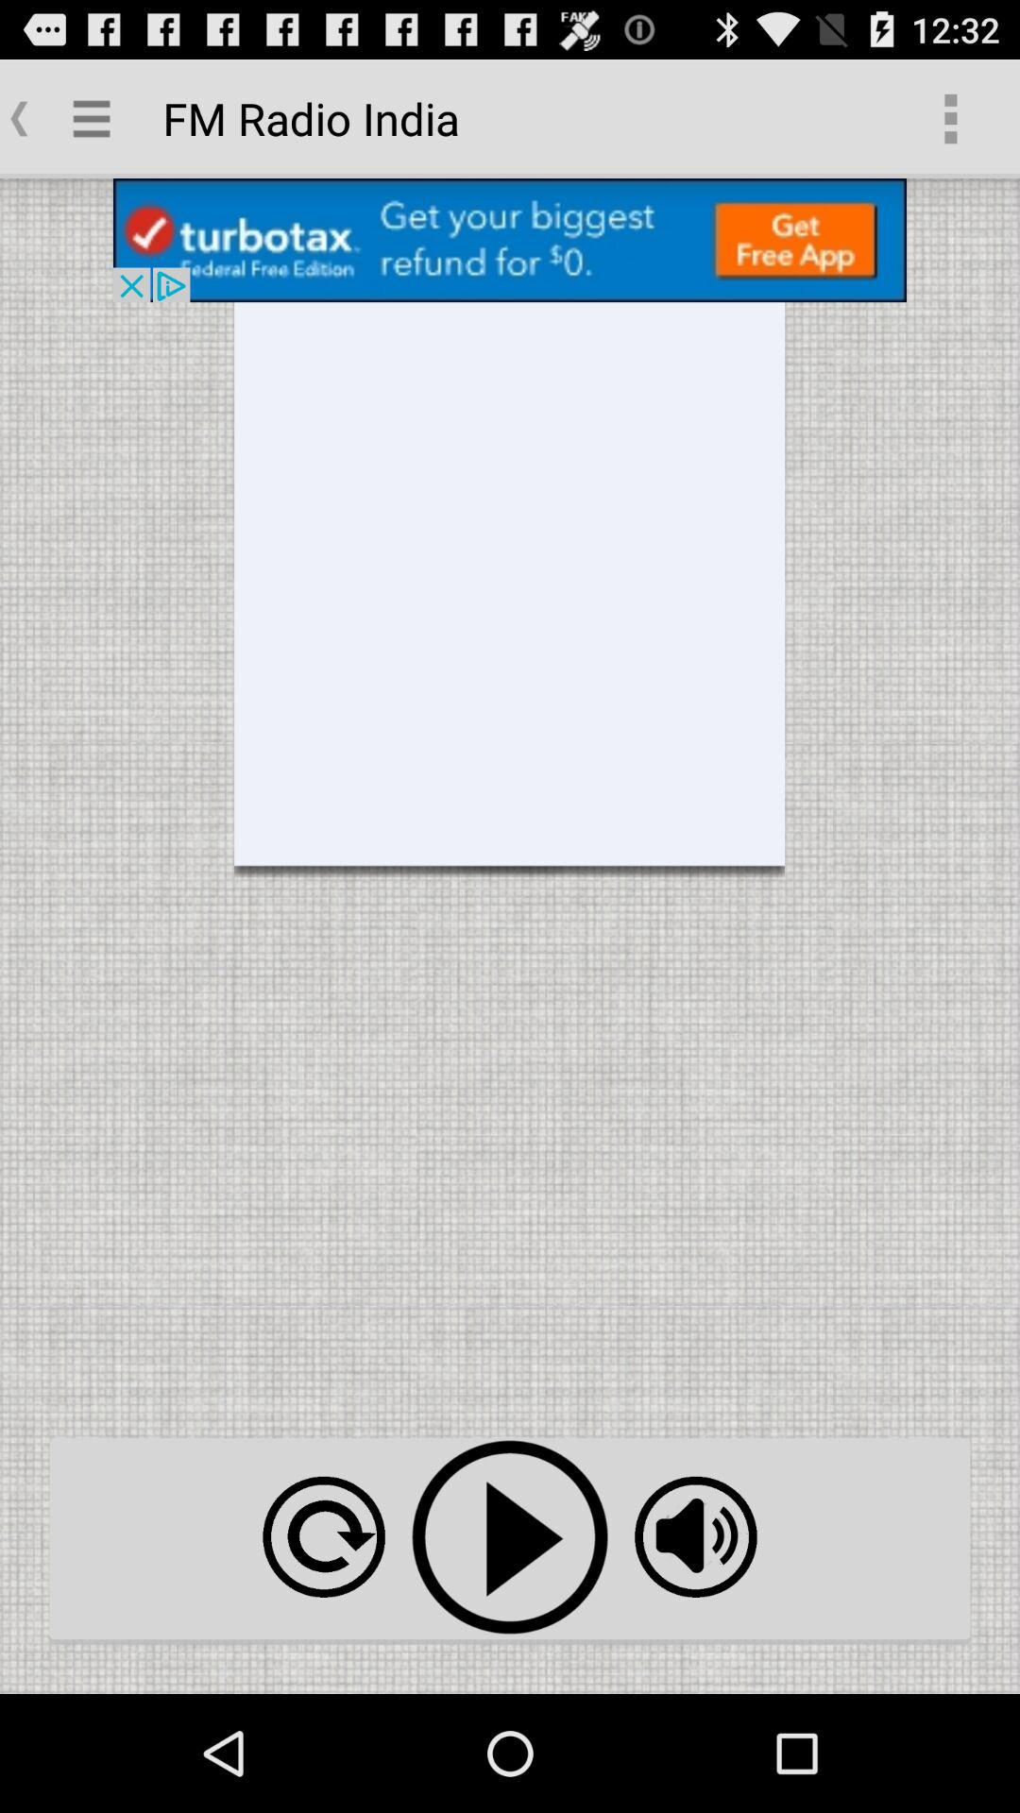  What do you see at coordinates (695, 1537) in the screenshot?
I see `tap icon at the bottom right corner` at bounding box center [695, 1537].